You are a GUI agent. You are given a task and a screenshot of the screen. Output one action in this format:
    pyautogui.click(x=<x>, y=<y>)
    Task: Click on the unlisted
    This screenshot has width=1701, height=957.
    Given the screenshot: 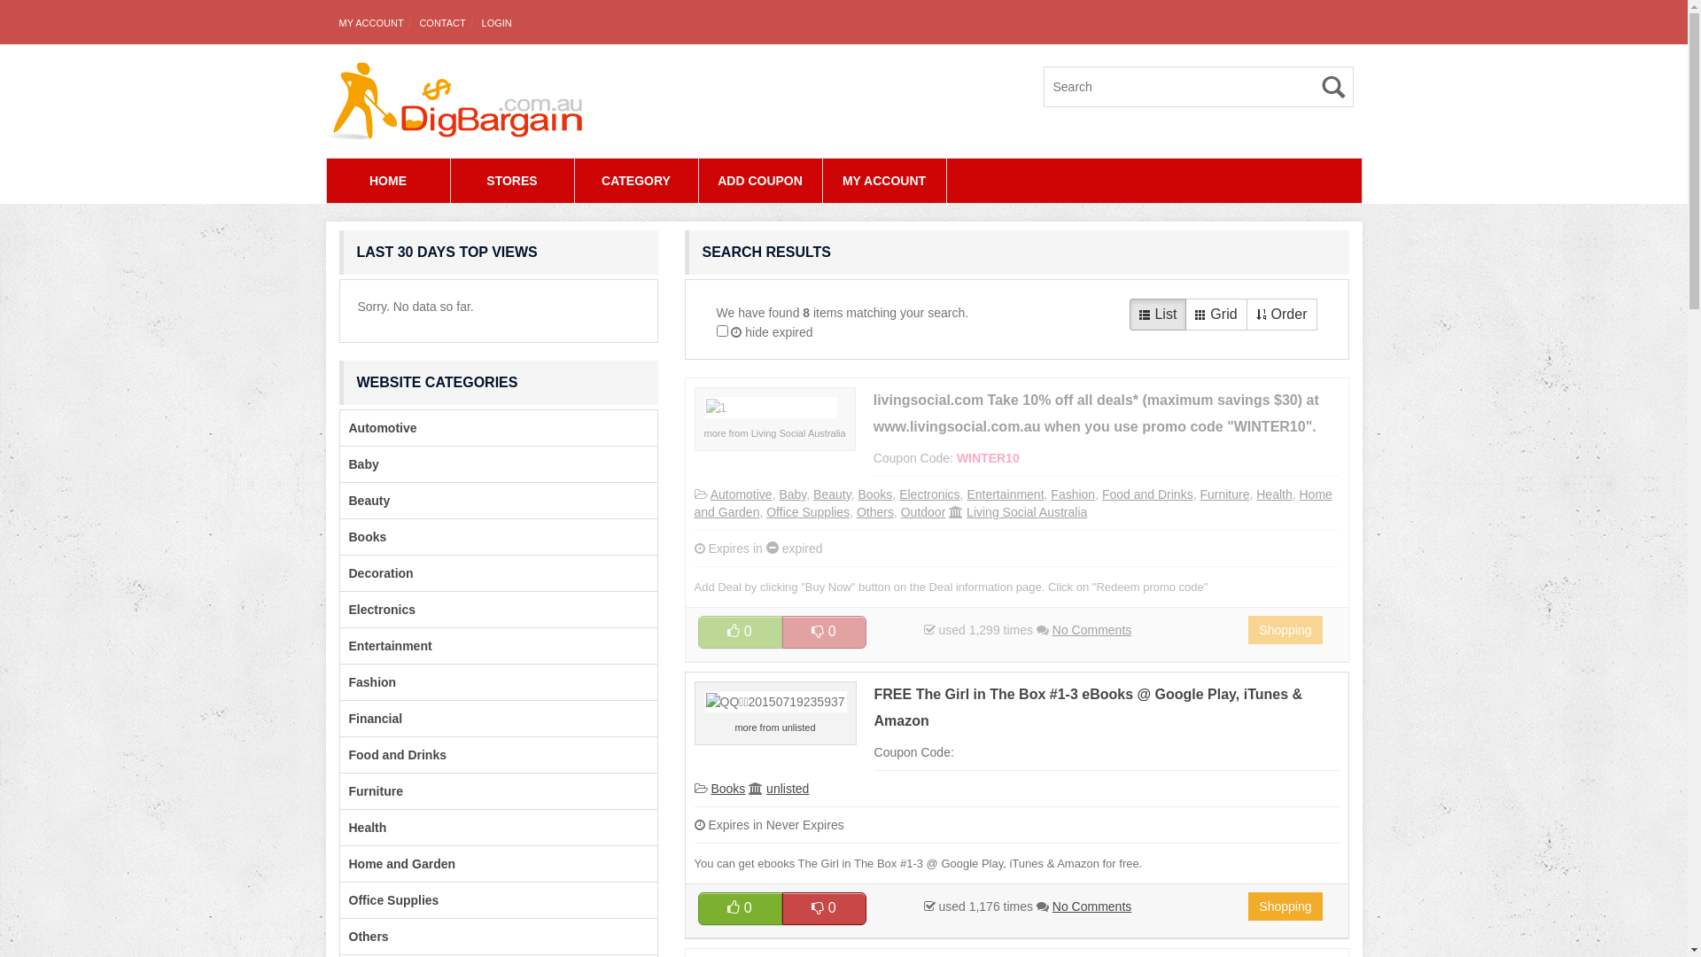 What is the action you would take?
    pyautogui.click(x=788, y=789)
    